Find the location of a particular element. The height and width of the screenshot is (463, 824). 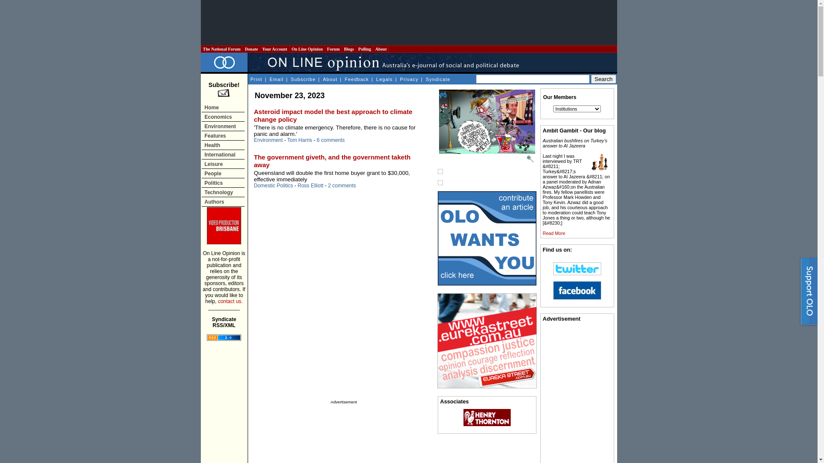

Search is located at coordinates (603, 79).